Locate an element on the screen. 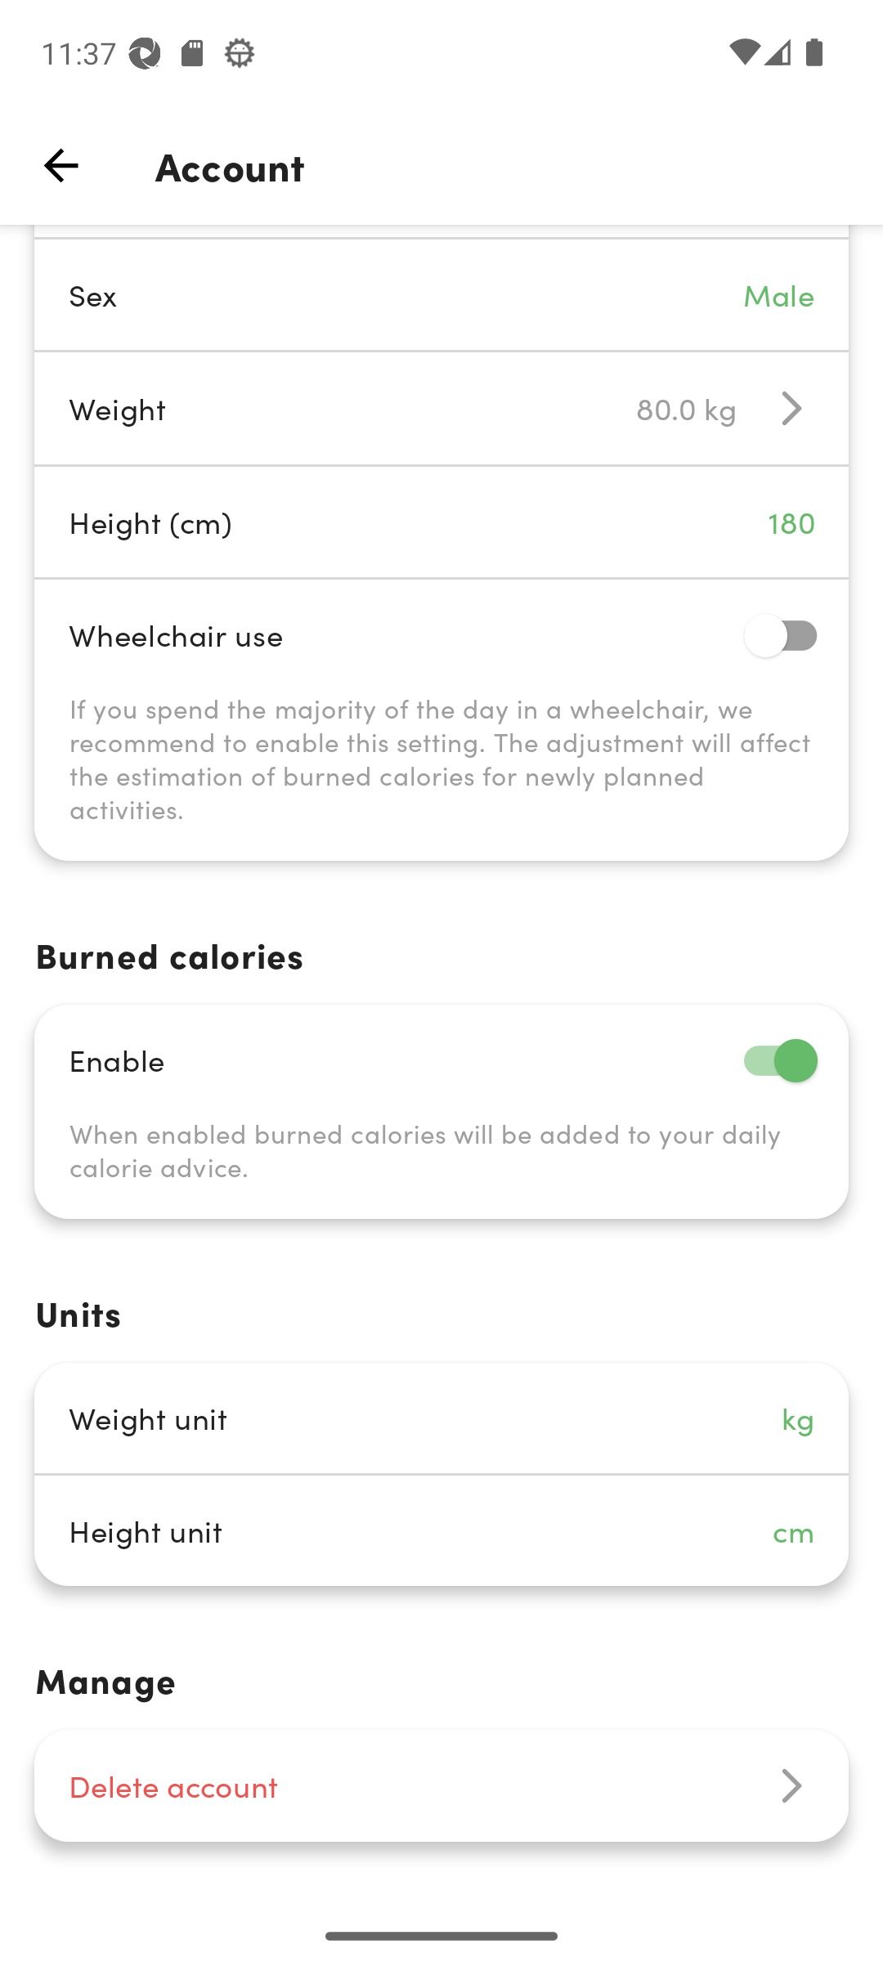  Weight unit kg is located at coordinates (441, 1418).